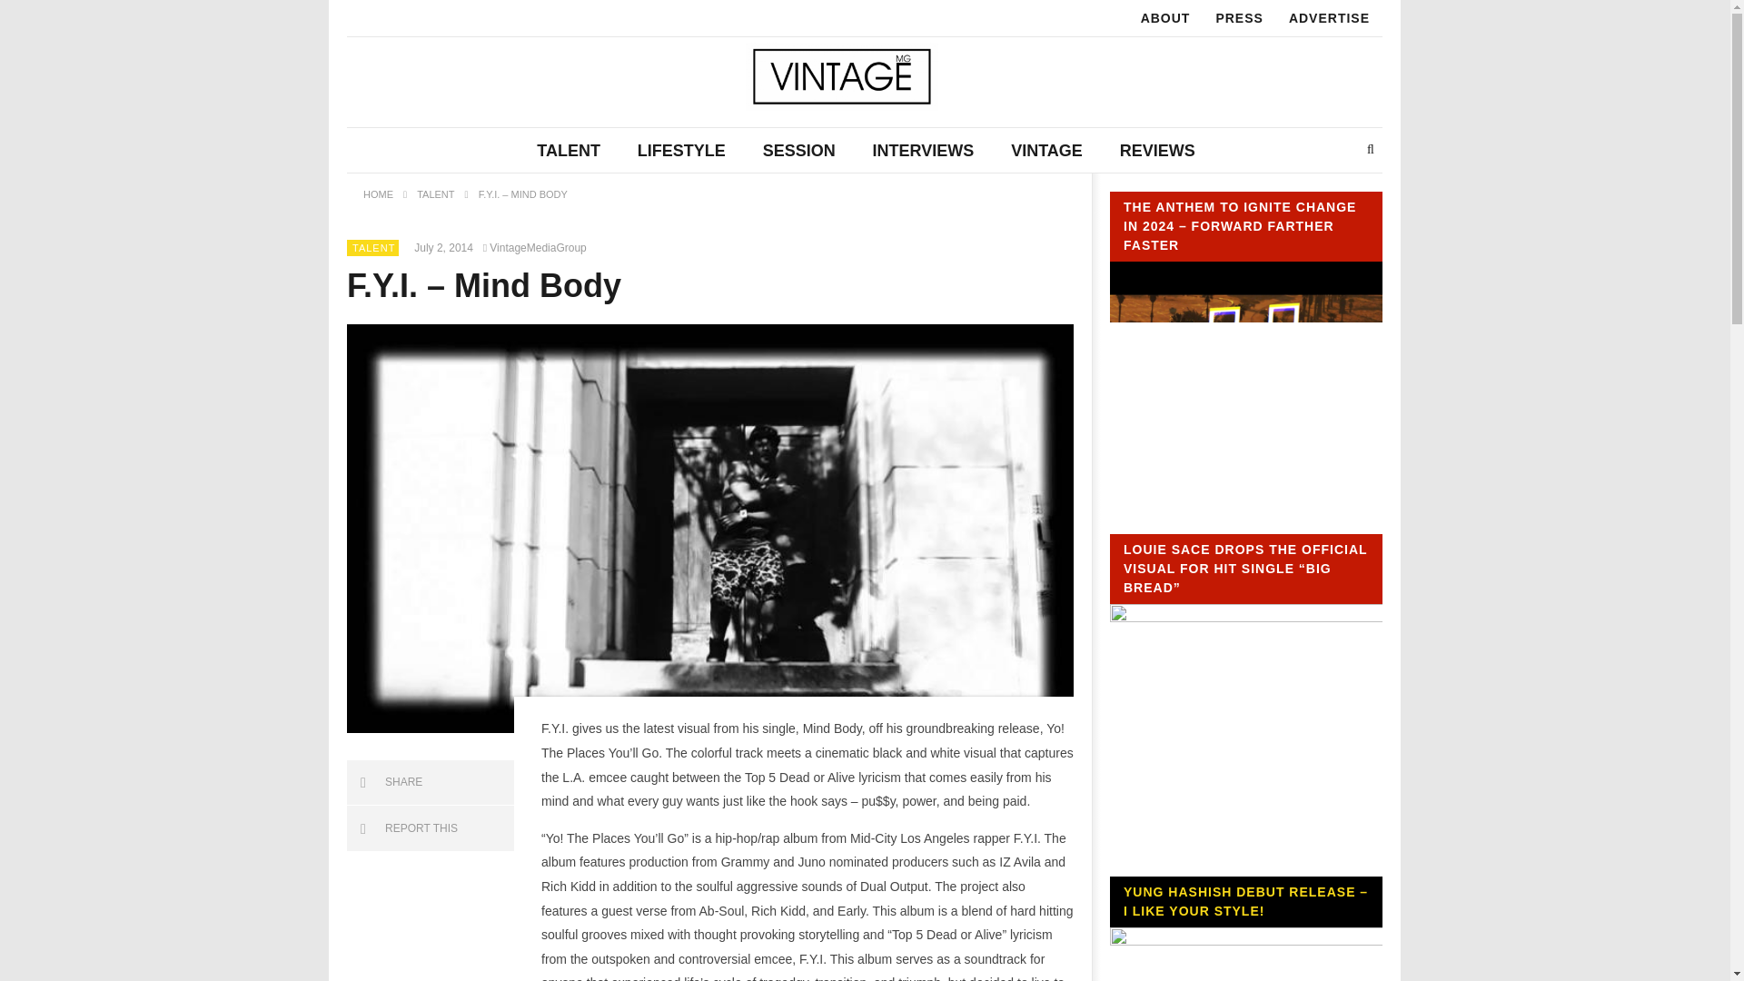  I want to click on search, so click(1353, 189).